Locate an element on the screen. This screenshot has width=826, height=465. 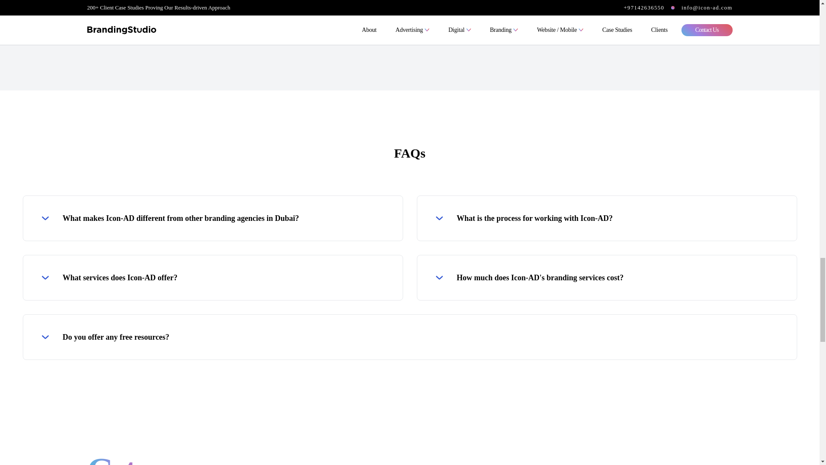
What services does Icon-AD offer? is located at coordinates (213, 278).